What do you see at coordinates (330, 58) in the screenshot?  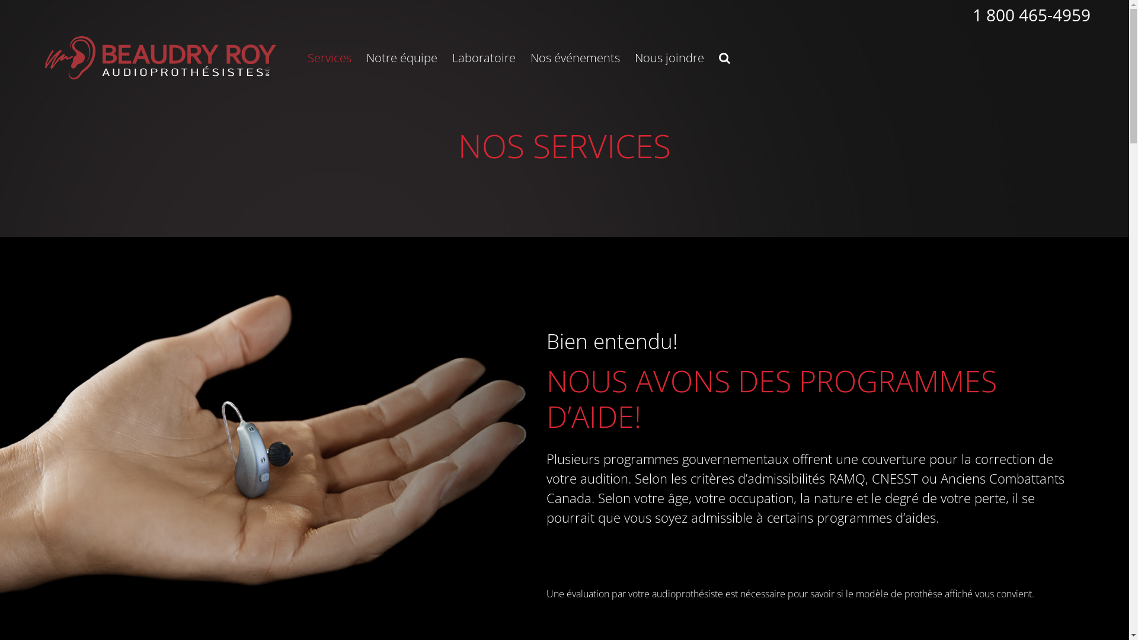 I see `Services` at bounding box center [330, 58].